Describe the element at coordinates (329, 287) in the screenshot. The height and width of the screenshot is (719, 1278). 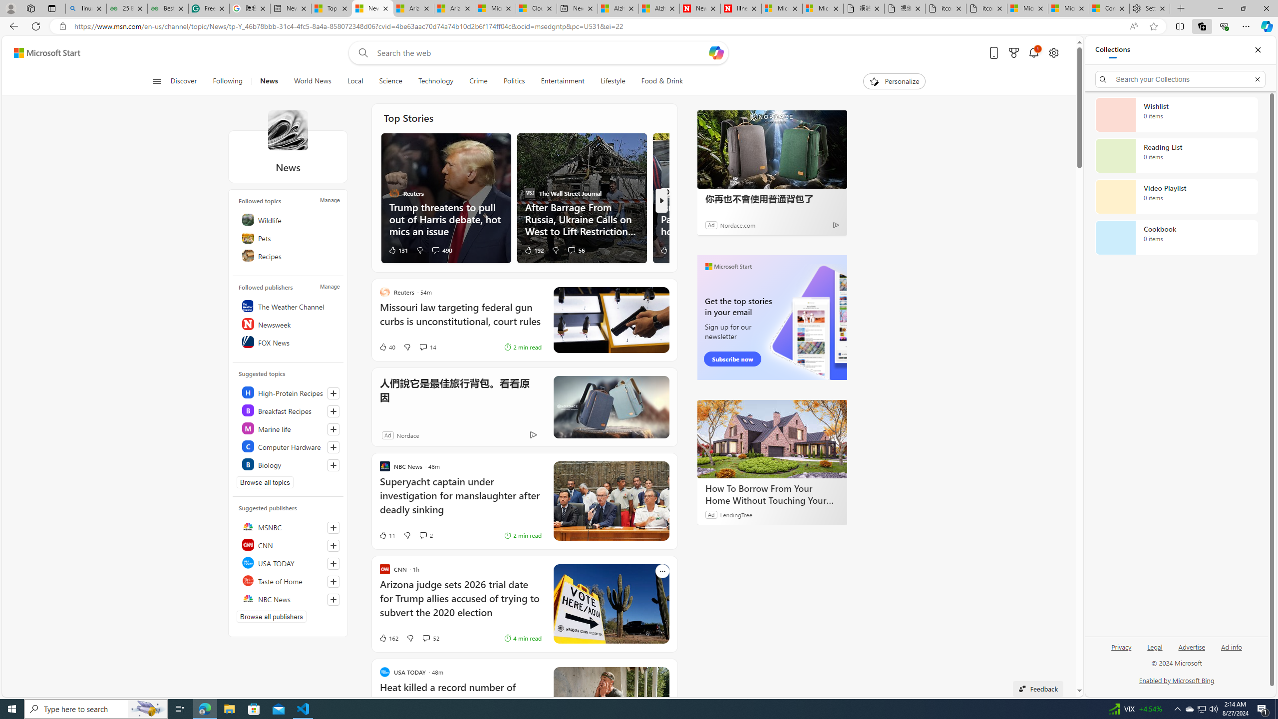
I see `Manage` at that location.